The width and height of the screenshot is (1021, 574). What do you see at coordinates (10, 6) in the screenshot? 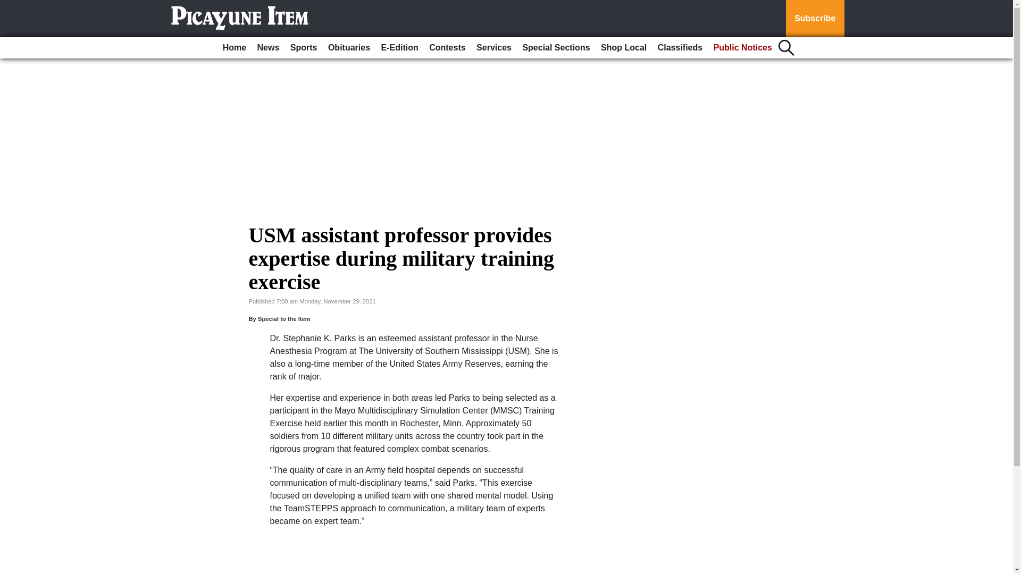
I see `Go` at bounding box center [10, 6].